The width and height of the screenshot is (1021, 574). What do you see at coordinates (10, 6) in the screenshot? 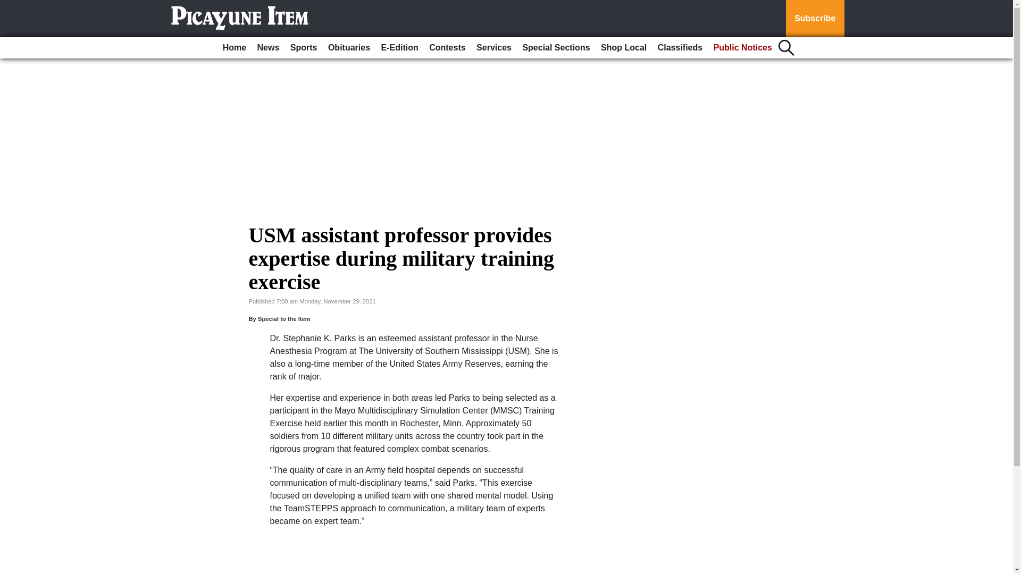
I see `Go` at bounding box center [10, 6].